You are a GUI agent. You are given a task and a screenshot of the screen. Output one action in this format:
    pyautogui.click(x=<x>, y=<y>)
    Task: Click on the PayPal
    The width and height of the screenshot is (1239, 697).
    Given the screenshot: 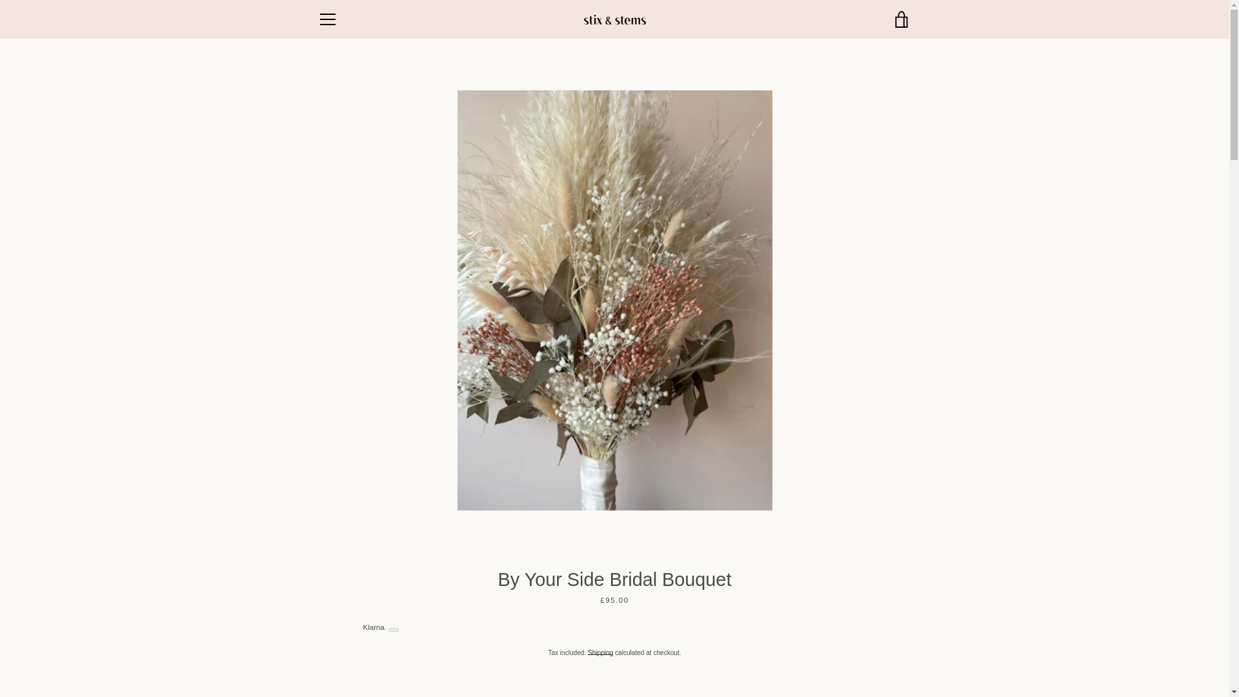 What is the action you would take?
    pyautogui.click(x=781, y=662)
    